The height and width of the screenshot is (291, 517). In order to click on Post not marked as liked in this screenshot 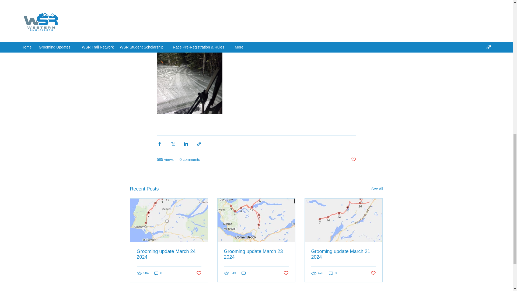, I will do `click(373, 273)`.